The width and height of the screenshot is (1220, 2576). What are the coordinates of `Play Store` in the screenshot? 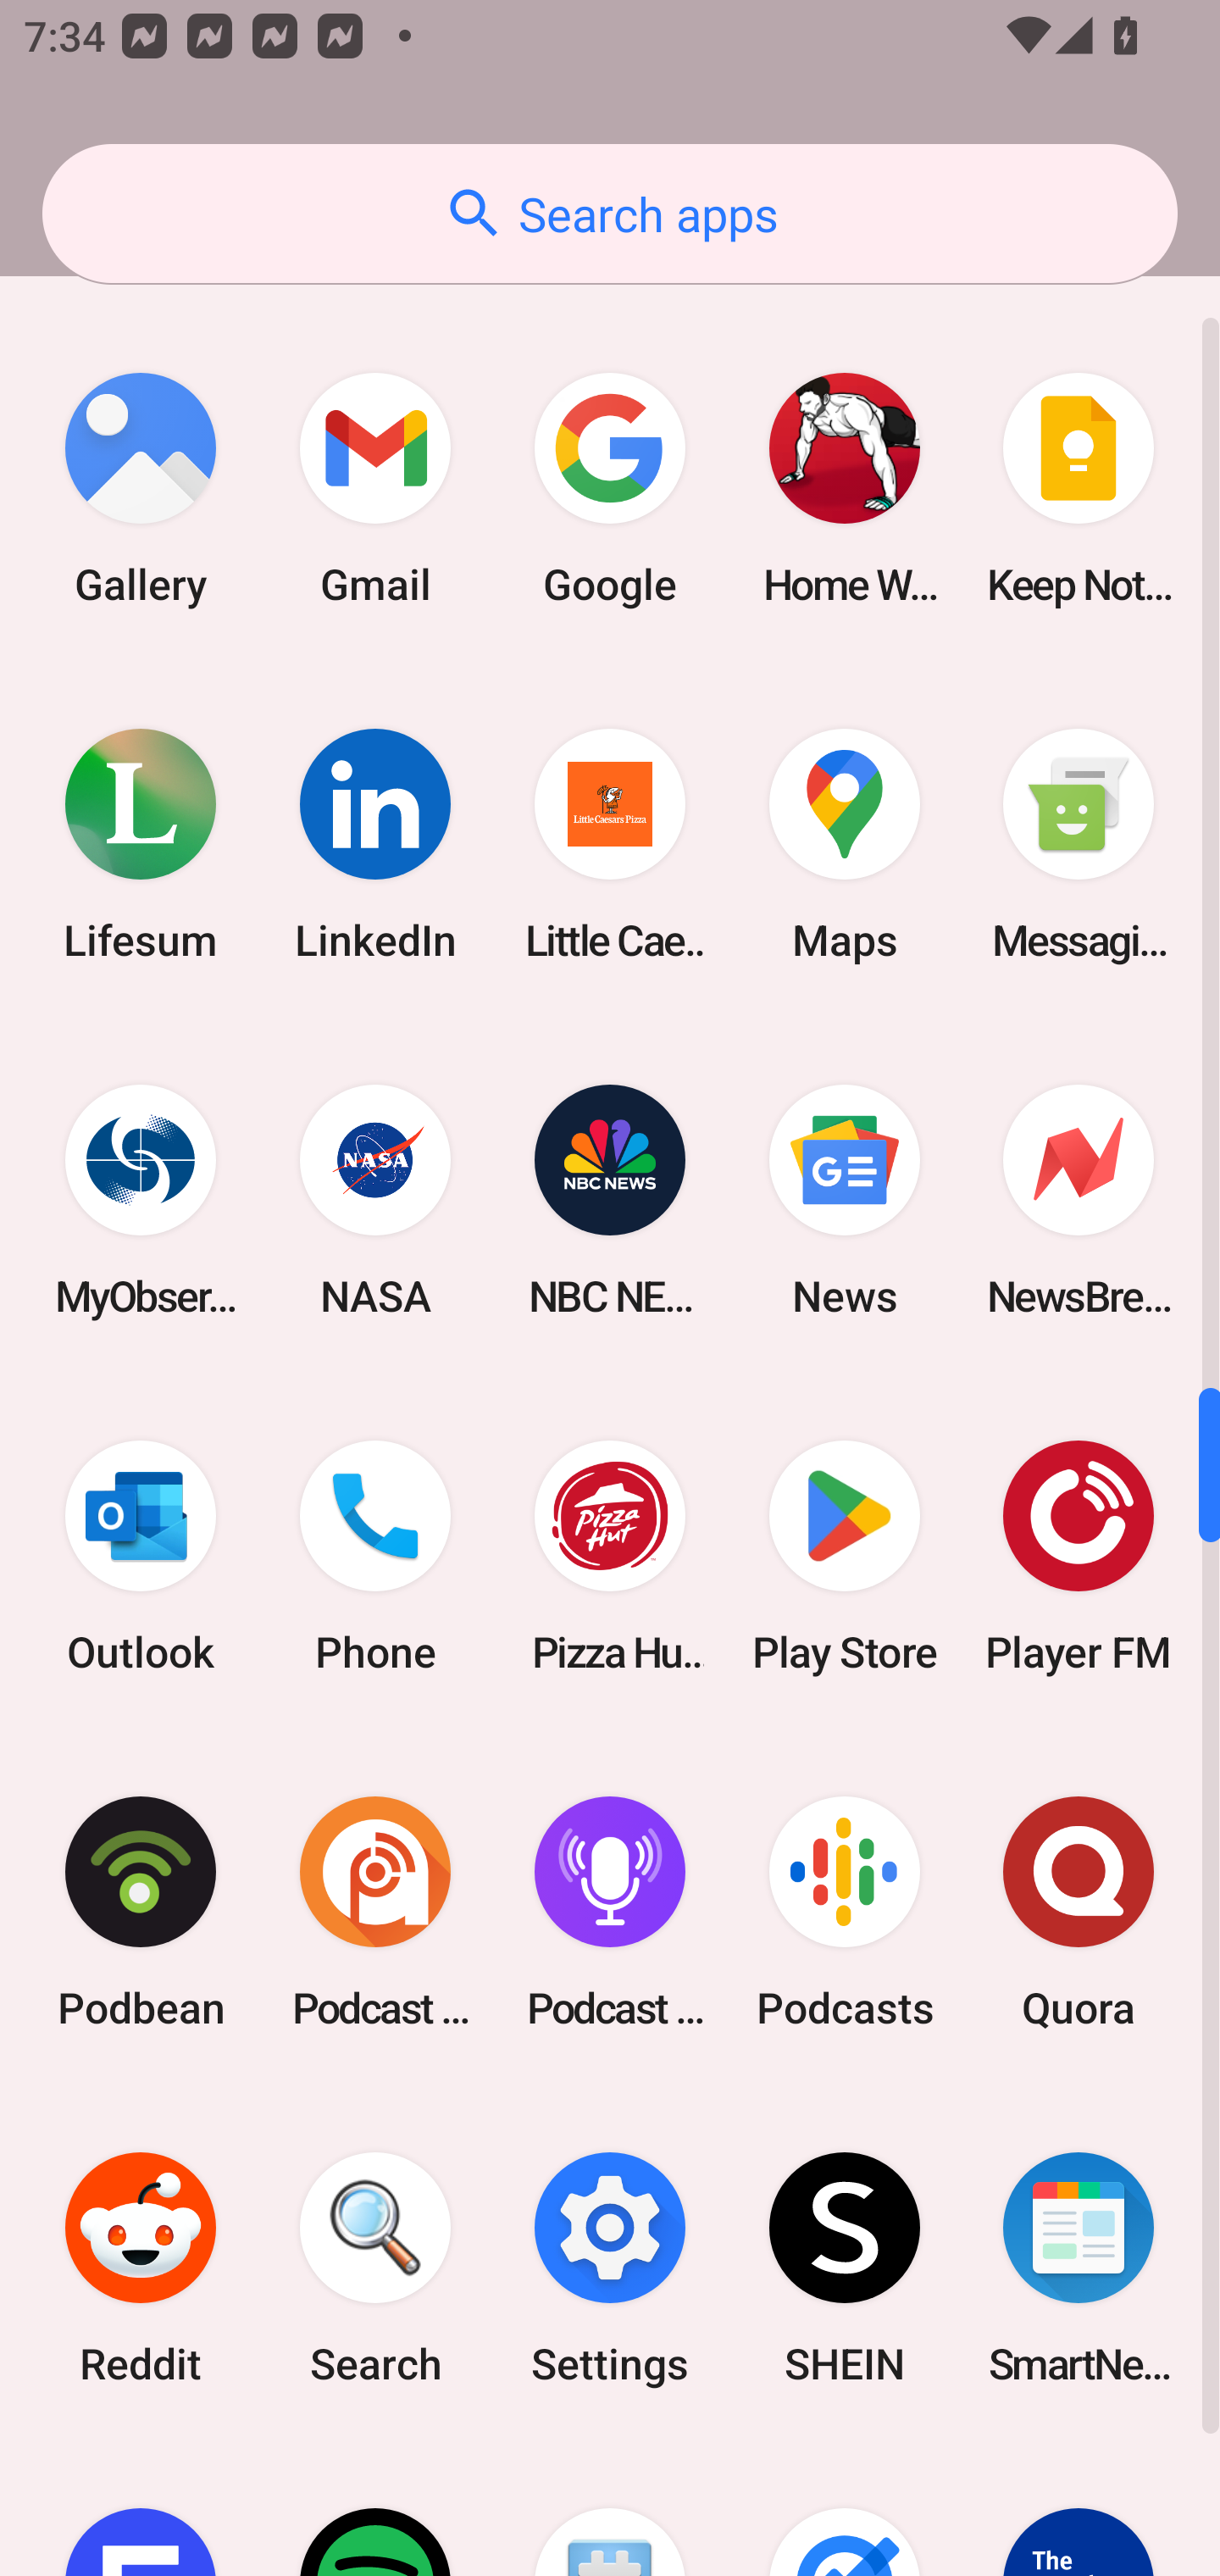 It's located at (844, 1556).